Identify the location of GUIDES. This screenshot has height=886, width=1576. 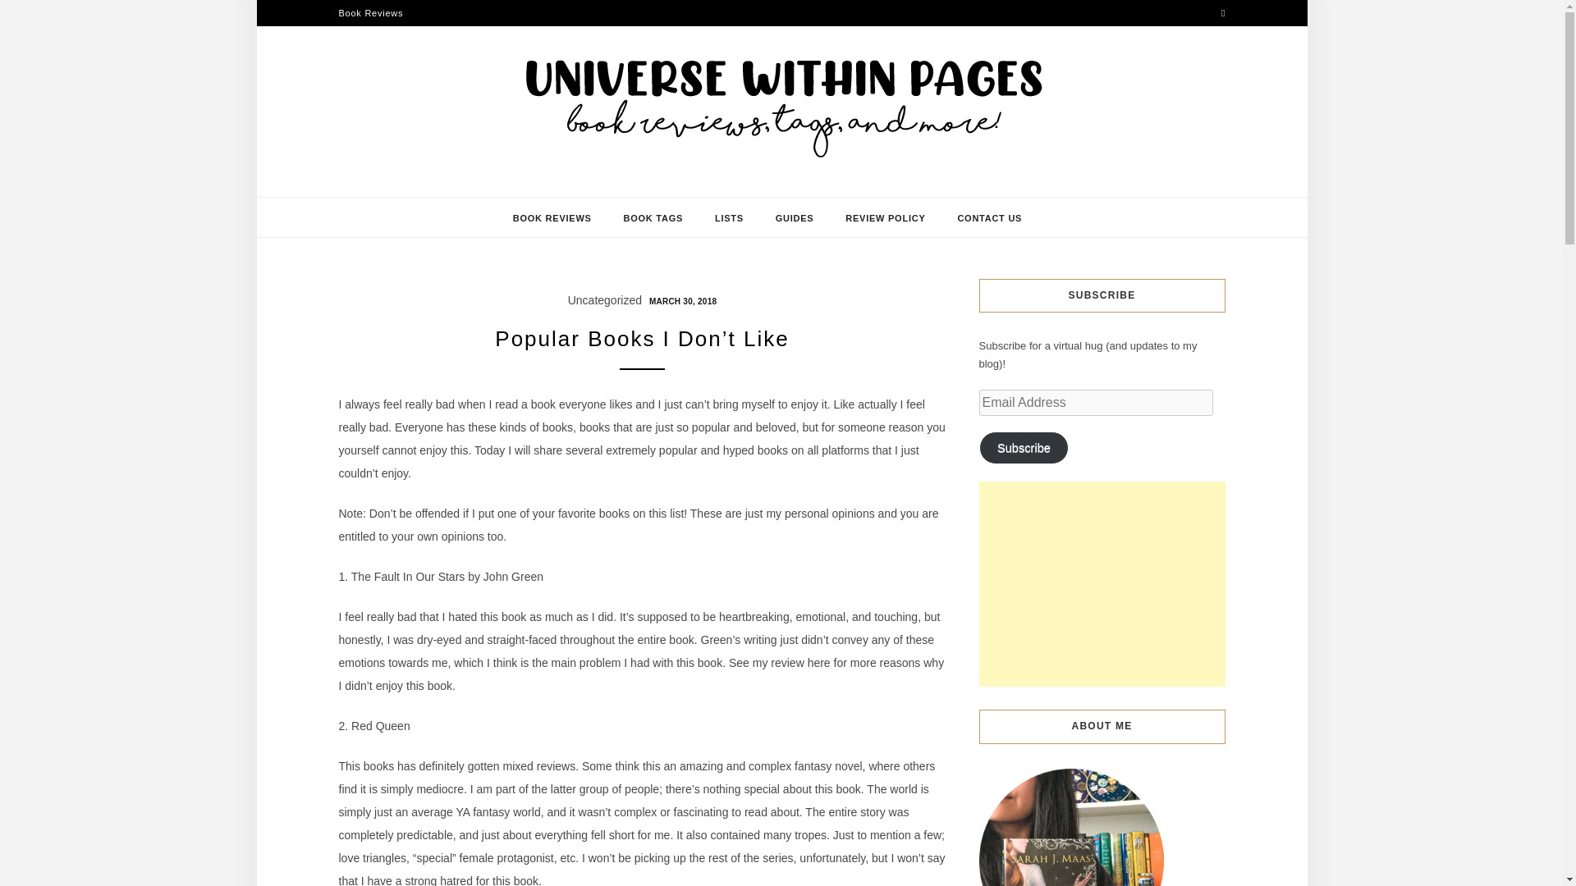
(795, 217).